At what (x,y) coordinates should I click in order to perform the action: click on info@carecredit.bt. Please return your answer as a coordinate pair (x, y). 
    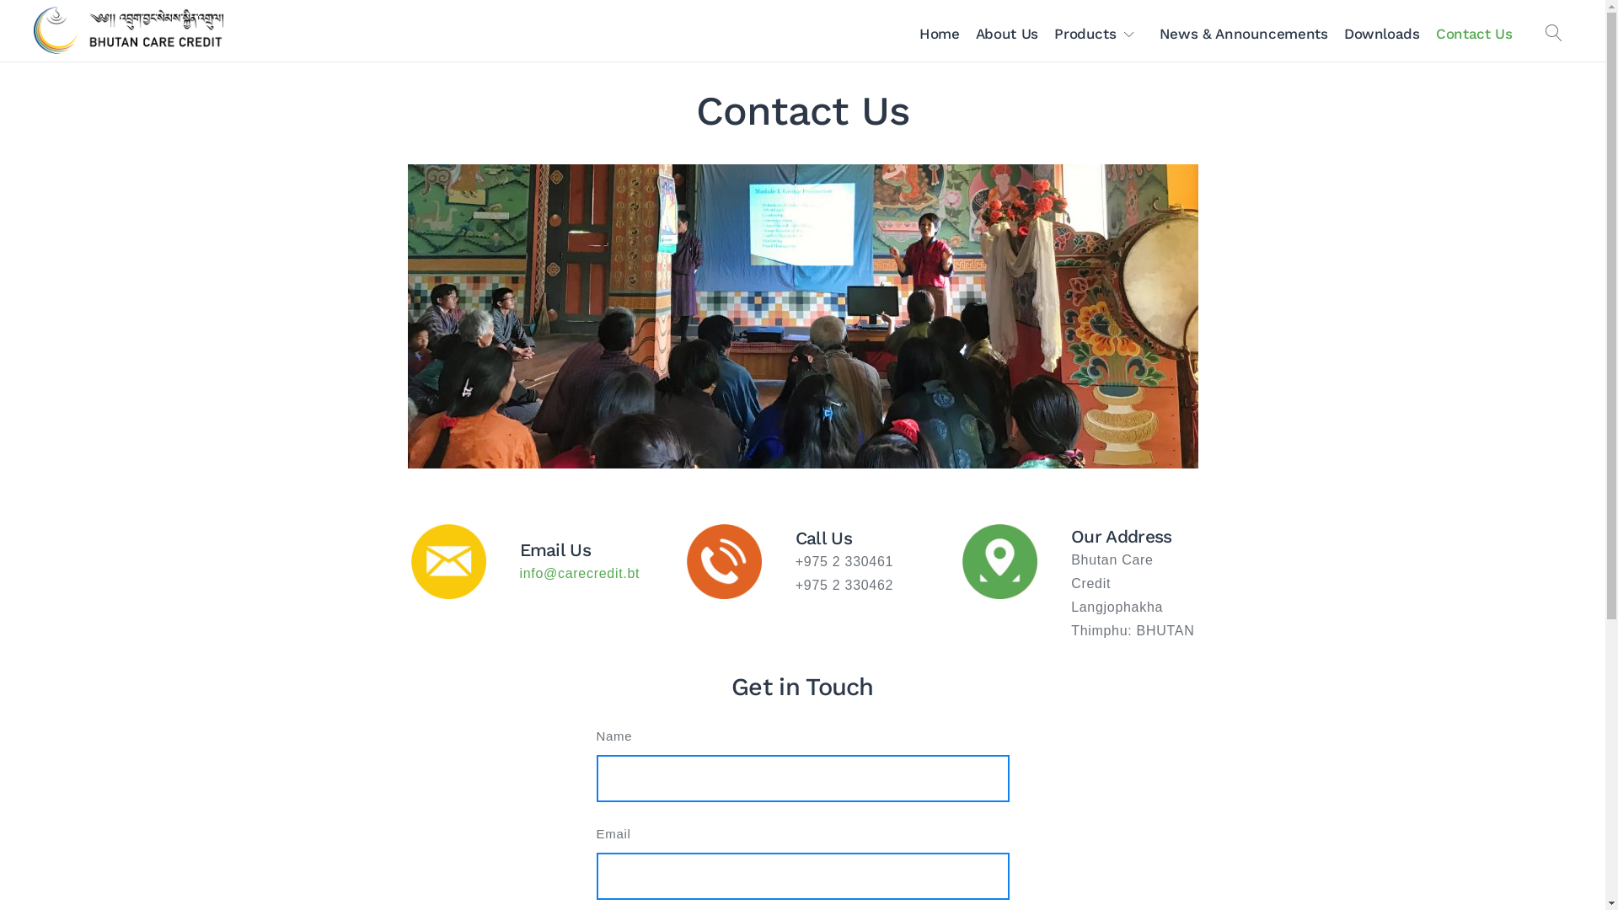
    Looking at the image, I should click on (580, 573).